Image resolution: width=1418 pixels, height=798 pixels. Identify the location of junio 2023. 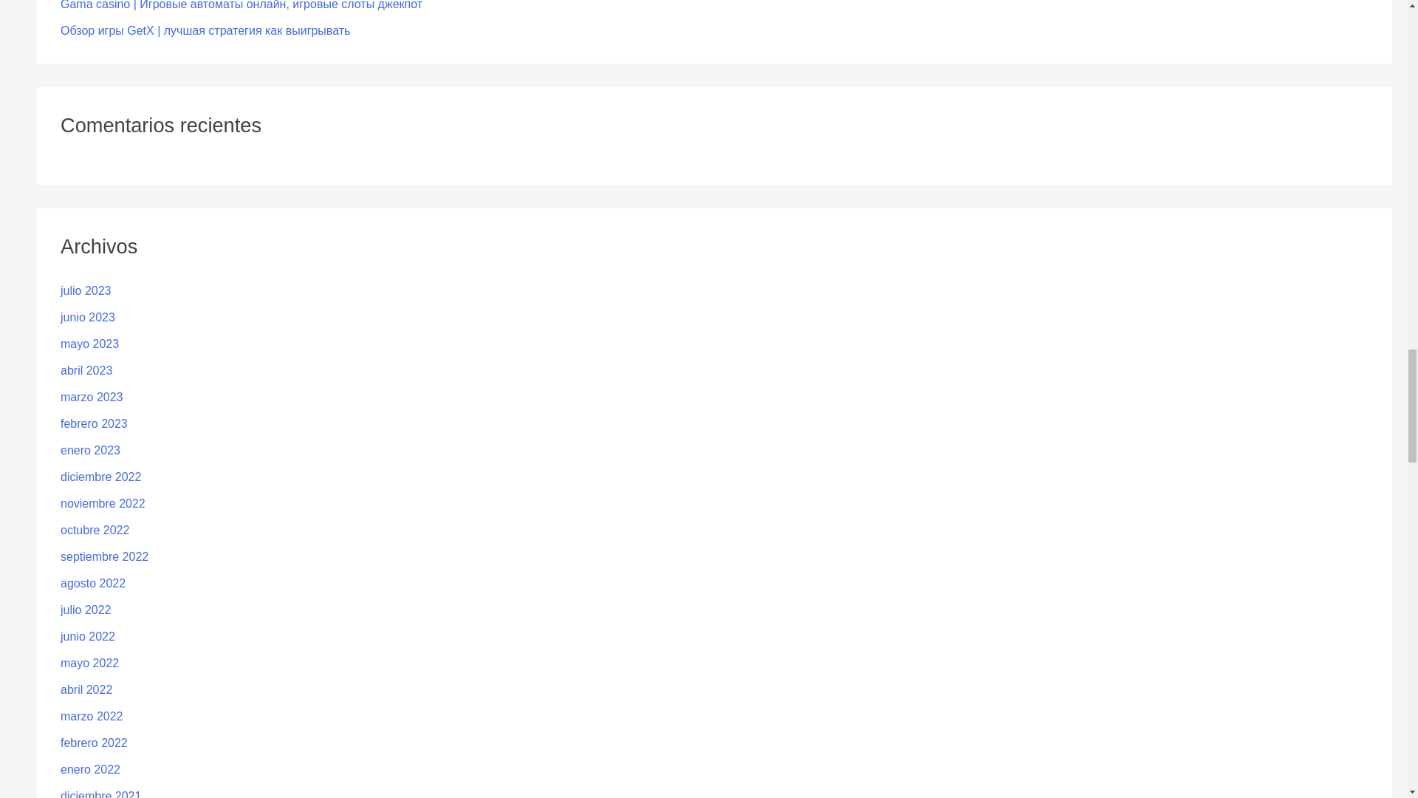
(87, 318).